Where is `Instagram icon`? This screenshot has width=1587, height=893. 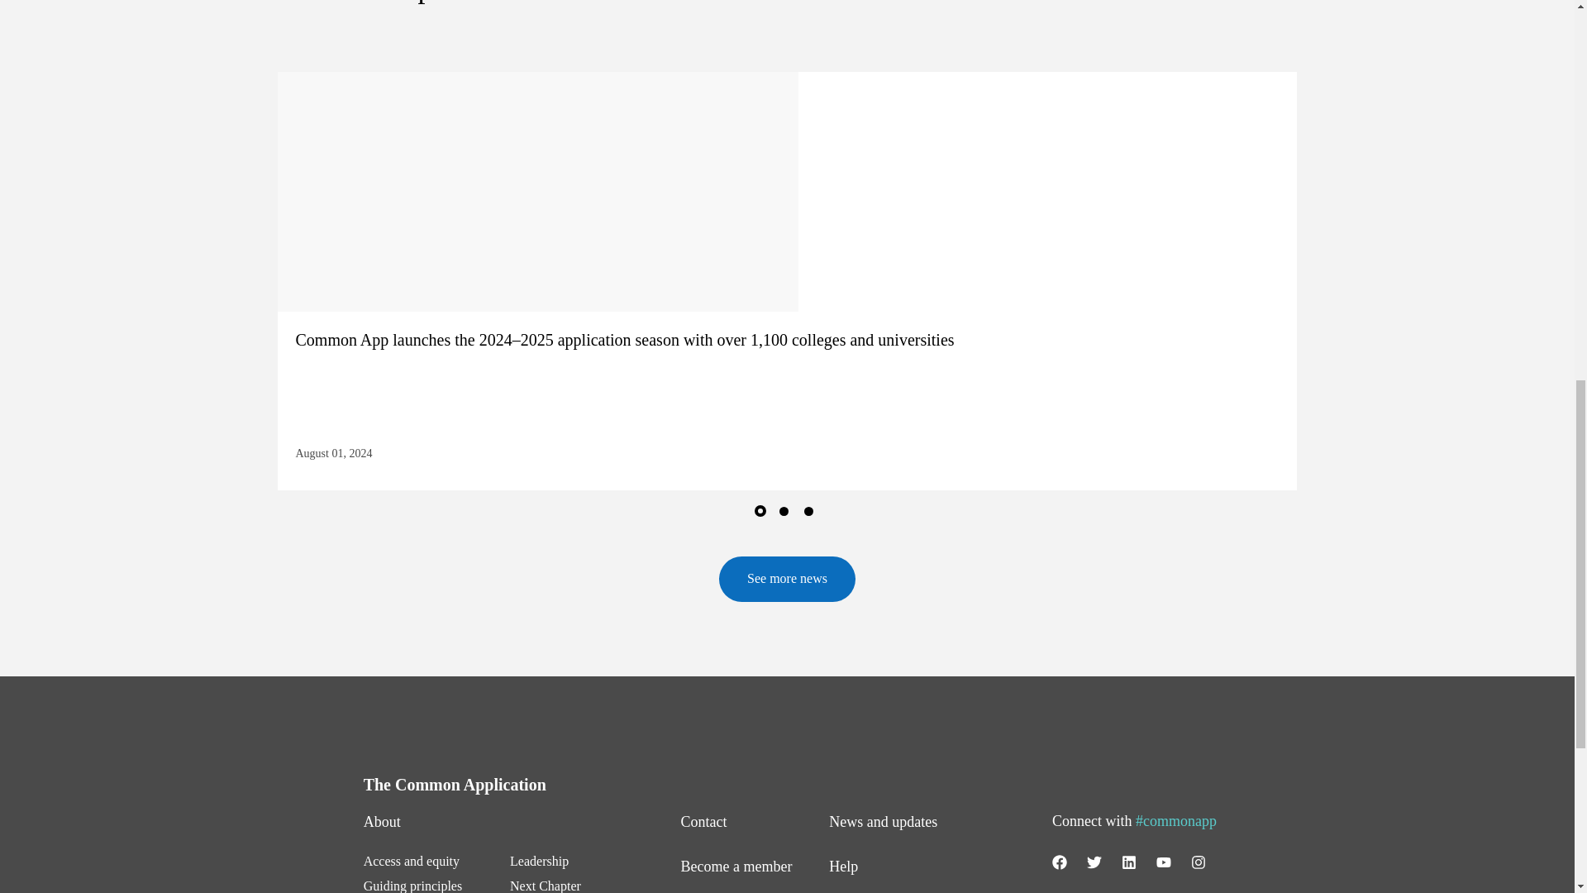 Instagram icon is located at coordinates (1199, 862).